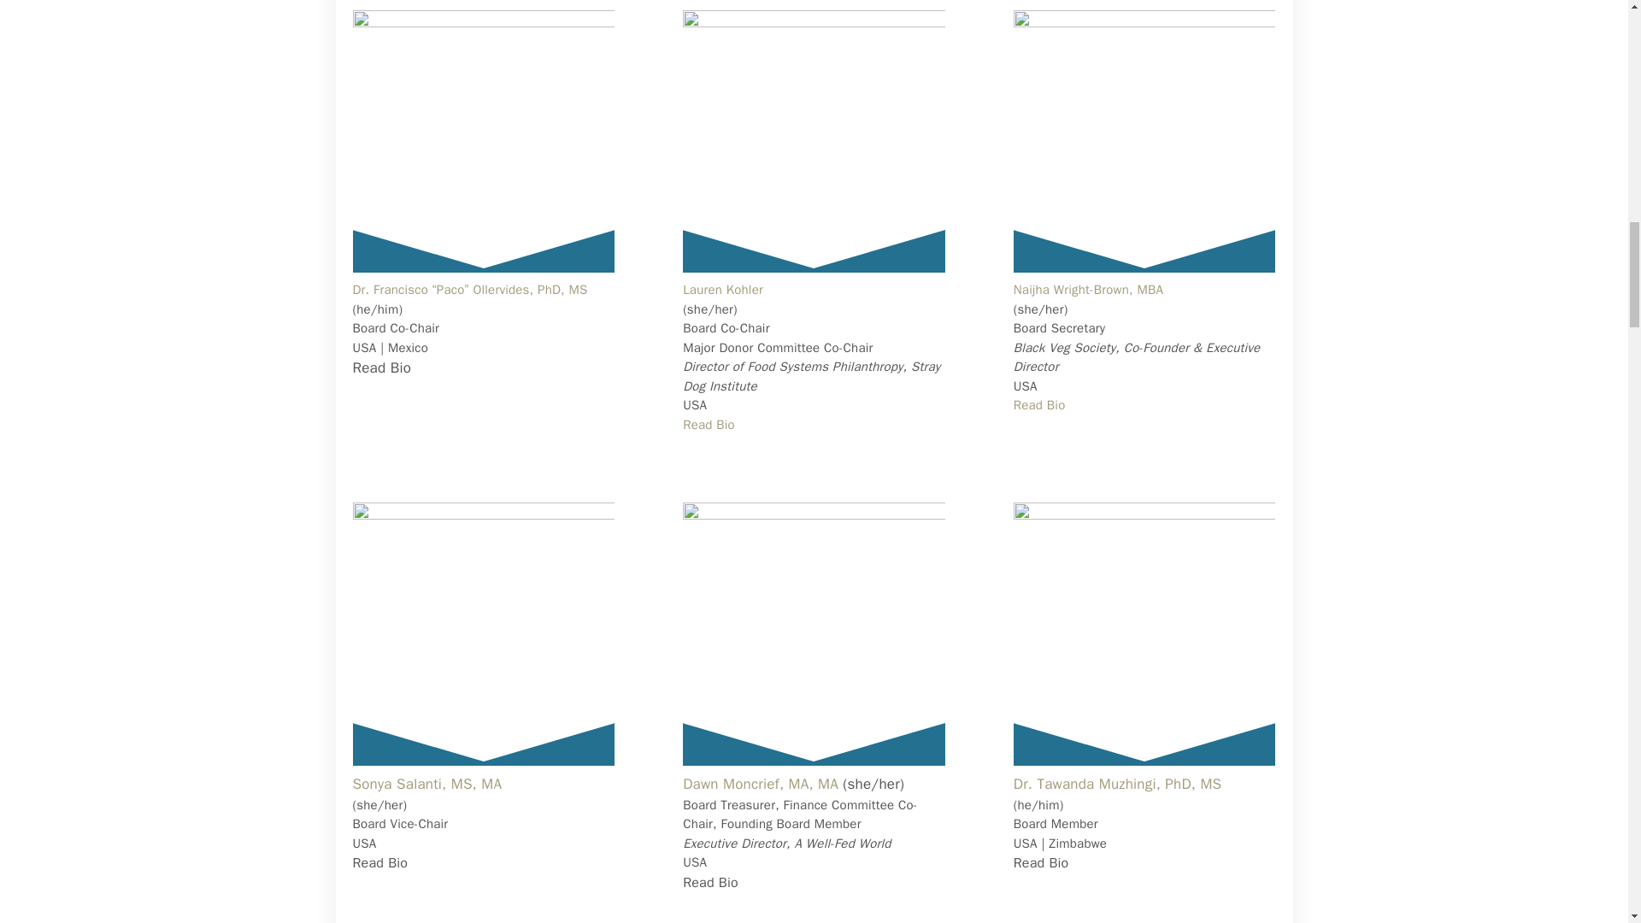 This screenshot has height=923, width=1641. What do you see at coordinates (483, 633) in the screenshot?
I see `Sonya` at bounding box center [483, 633].